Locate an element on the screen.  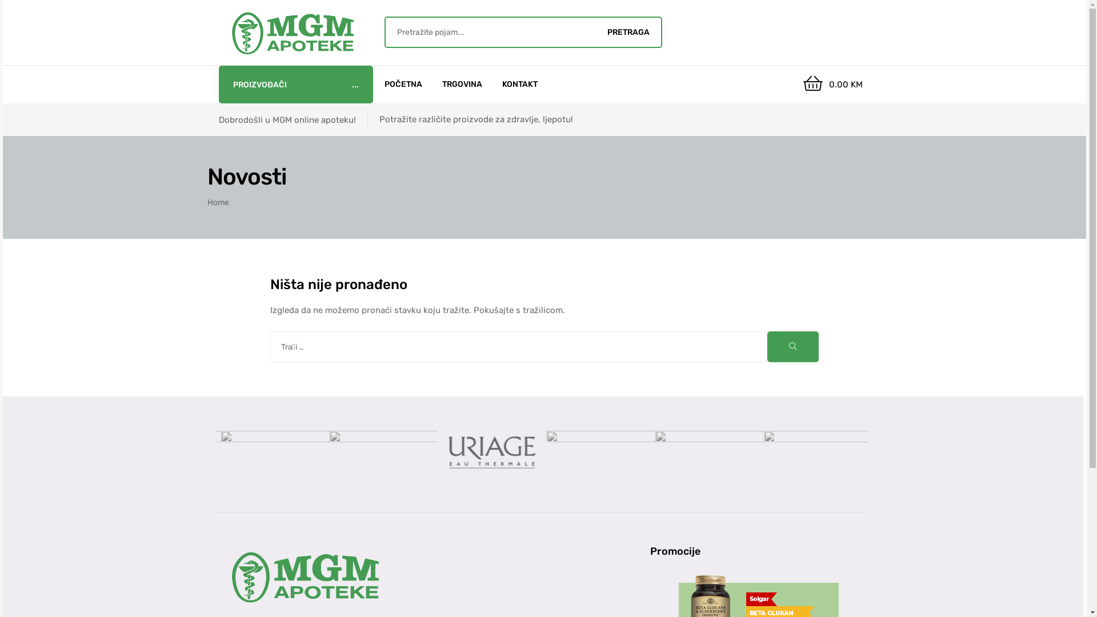
Brand Name is located at coordinates (487, 453).